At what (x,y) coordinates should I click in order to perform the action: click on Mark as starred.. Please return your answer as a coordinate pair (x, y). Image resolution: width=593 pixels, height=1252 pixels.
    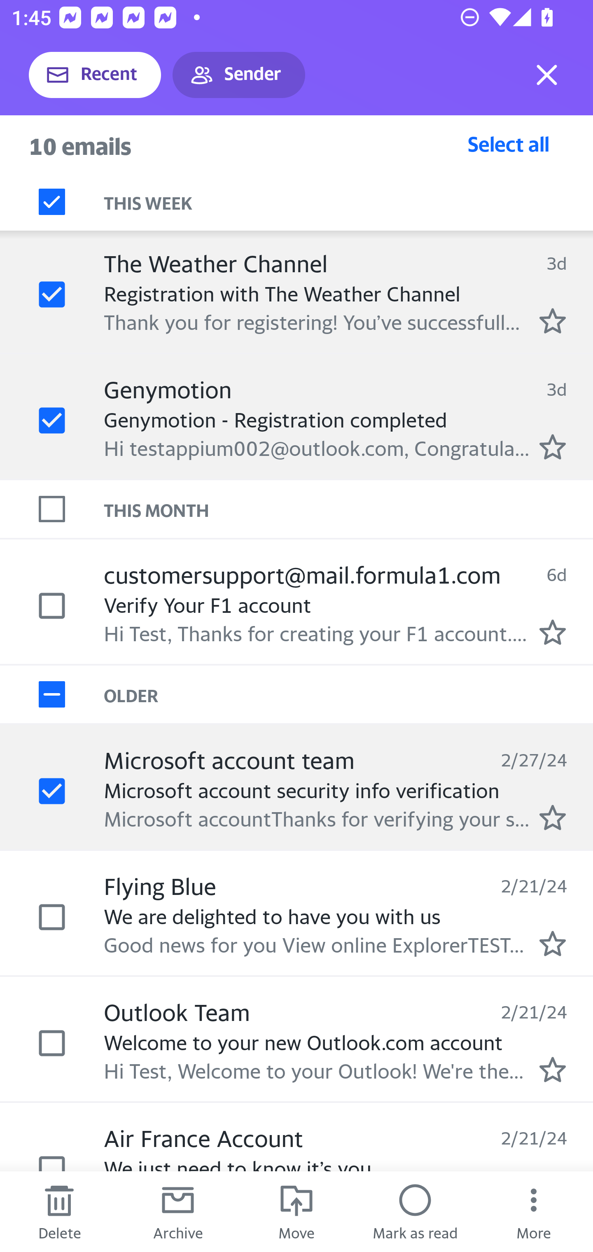
    Looking at the image, I should click on (553, 446).